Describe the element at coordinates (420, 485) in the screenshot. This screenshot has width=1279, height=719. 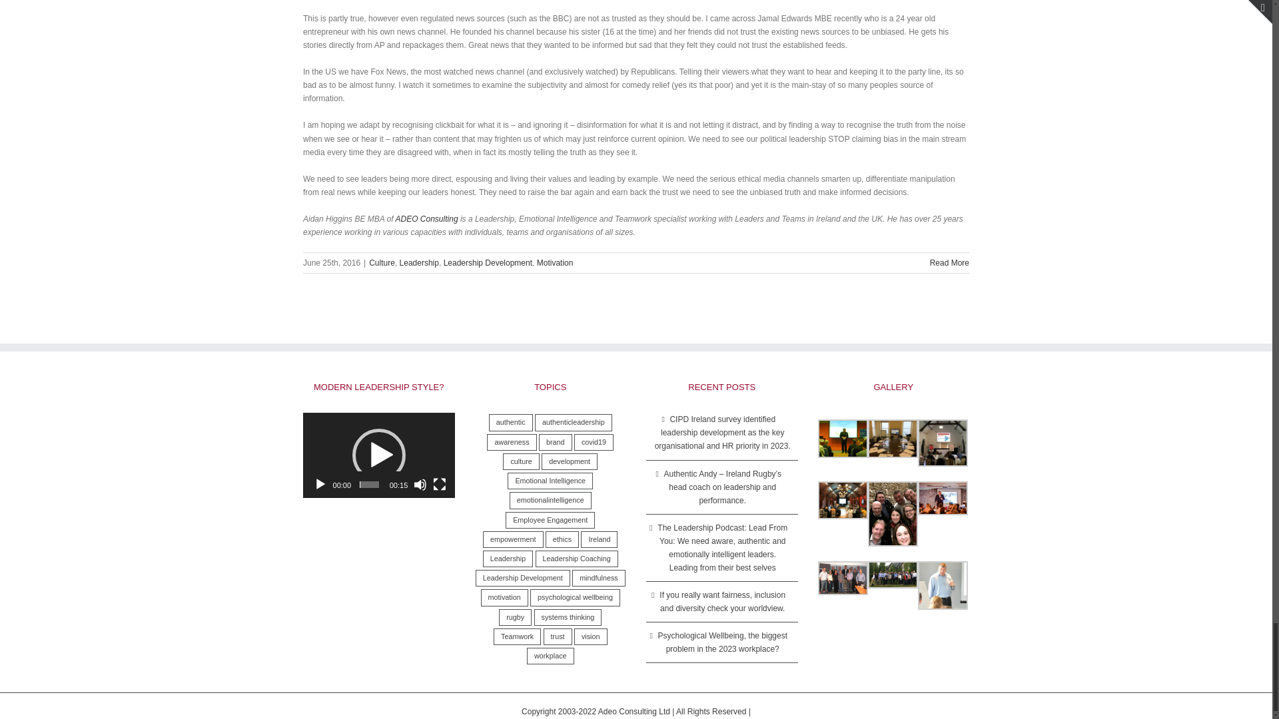
I see `Mute` at that location.